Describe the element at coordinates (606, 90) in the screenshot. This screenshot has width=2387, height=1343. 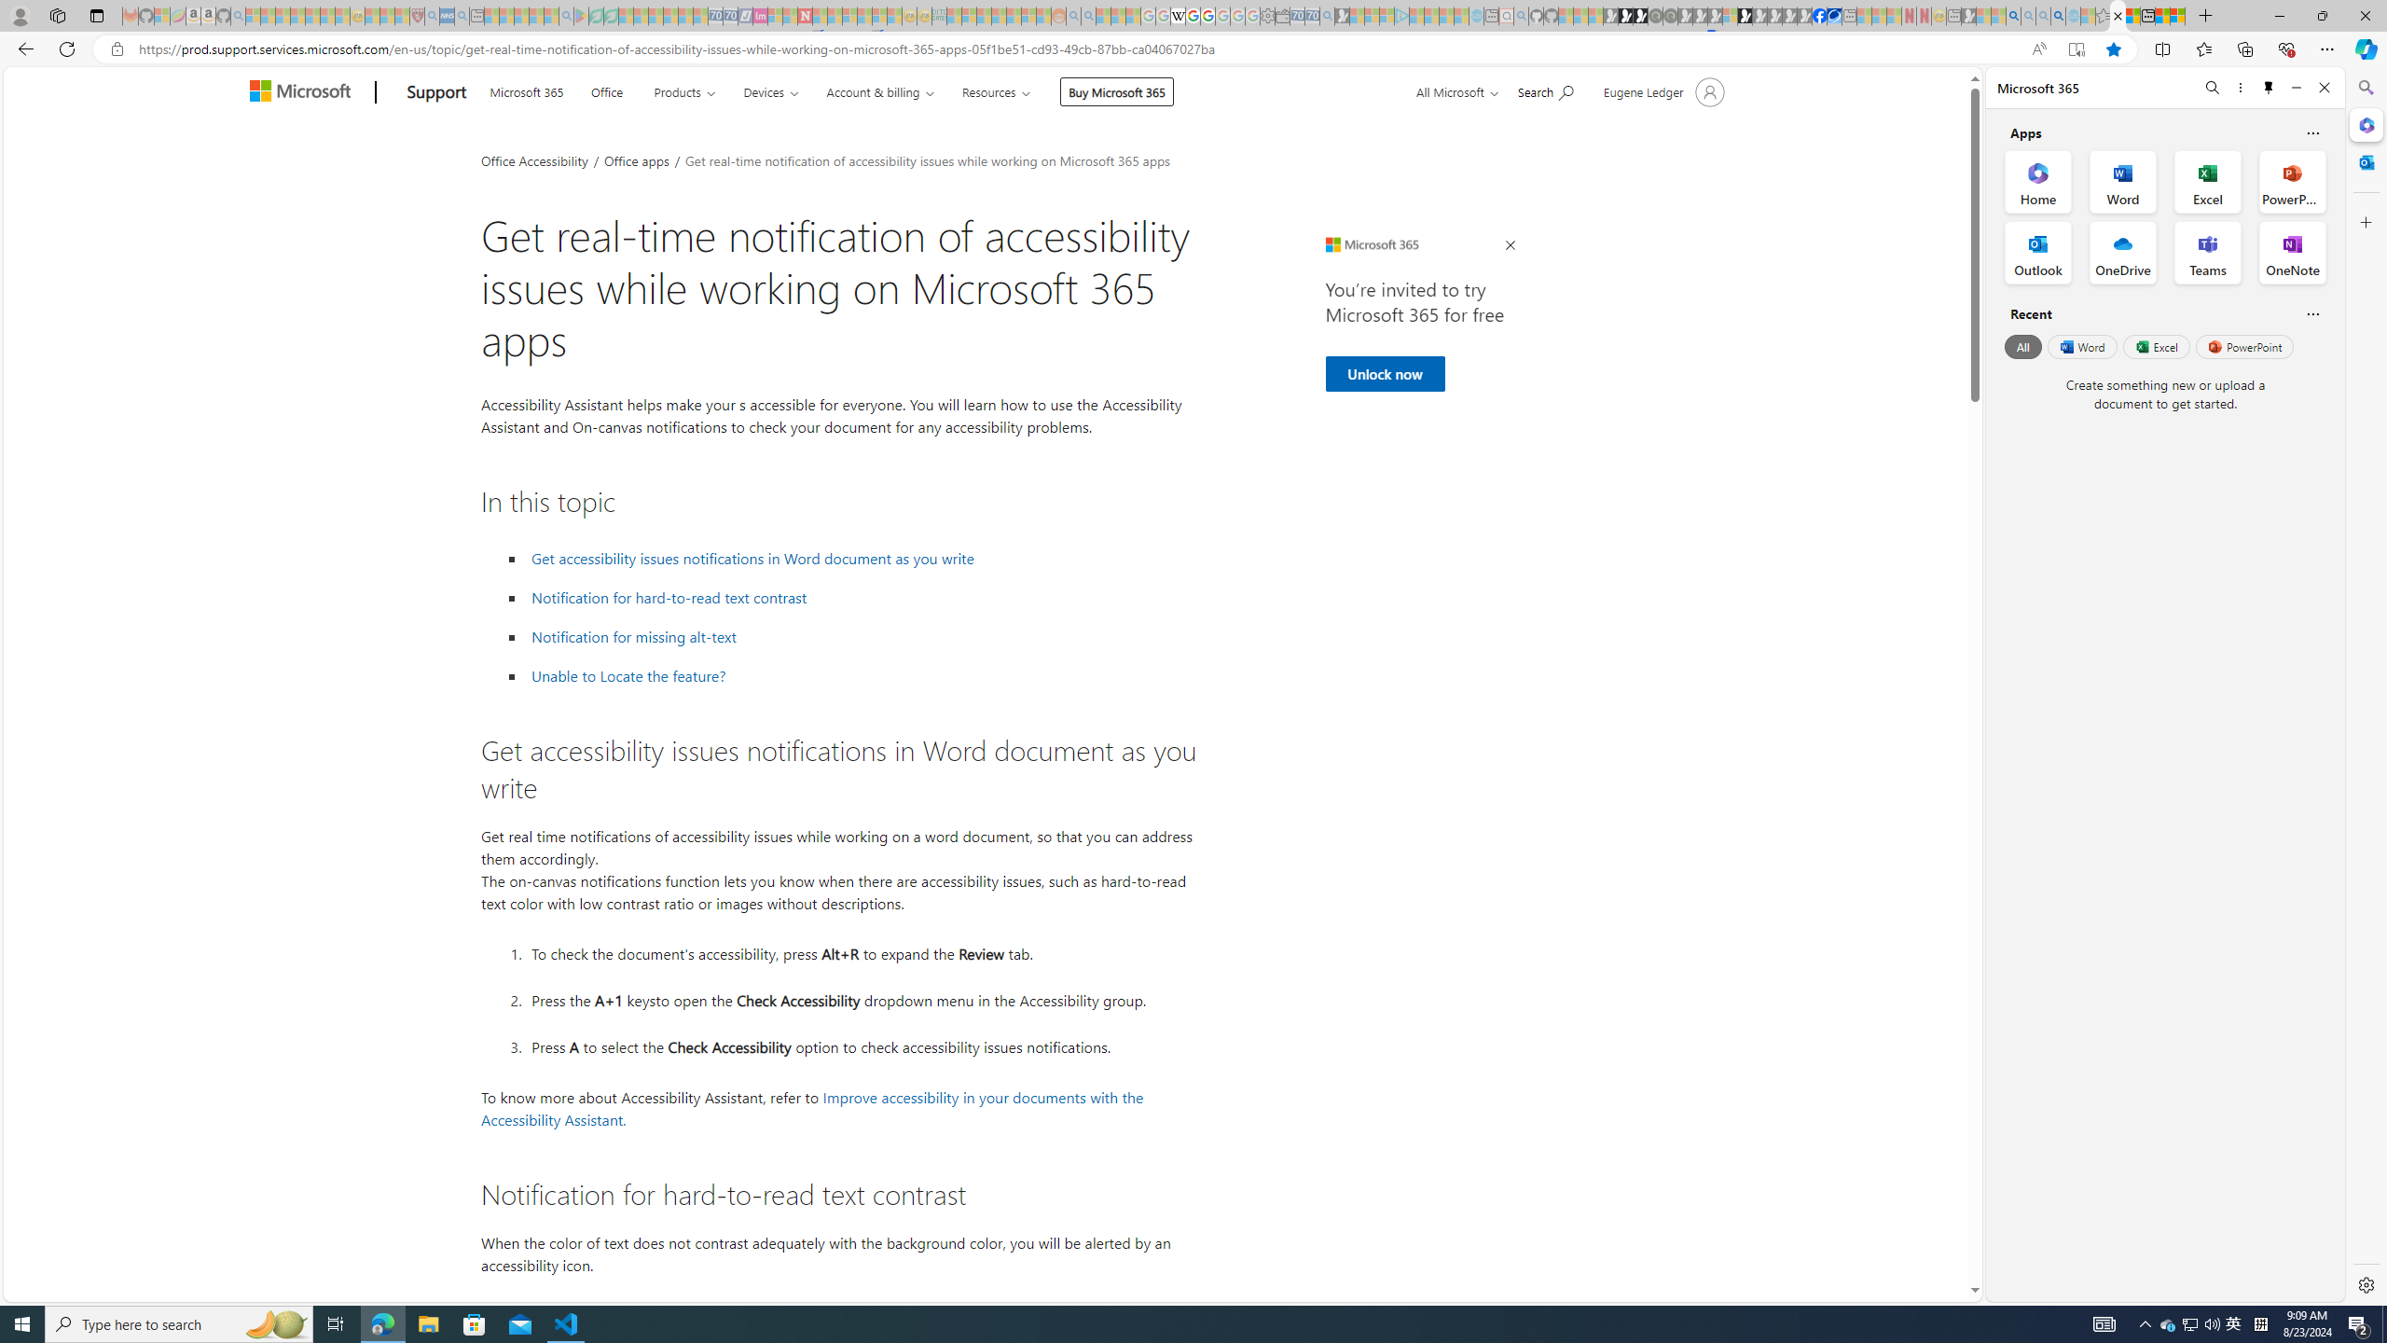
I see `Office` at that location.